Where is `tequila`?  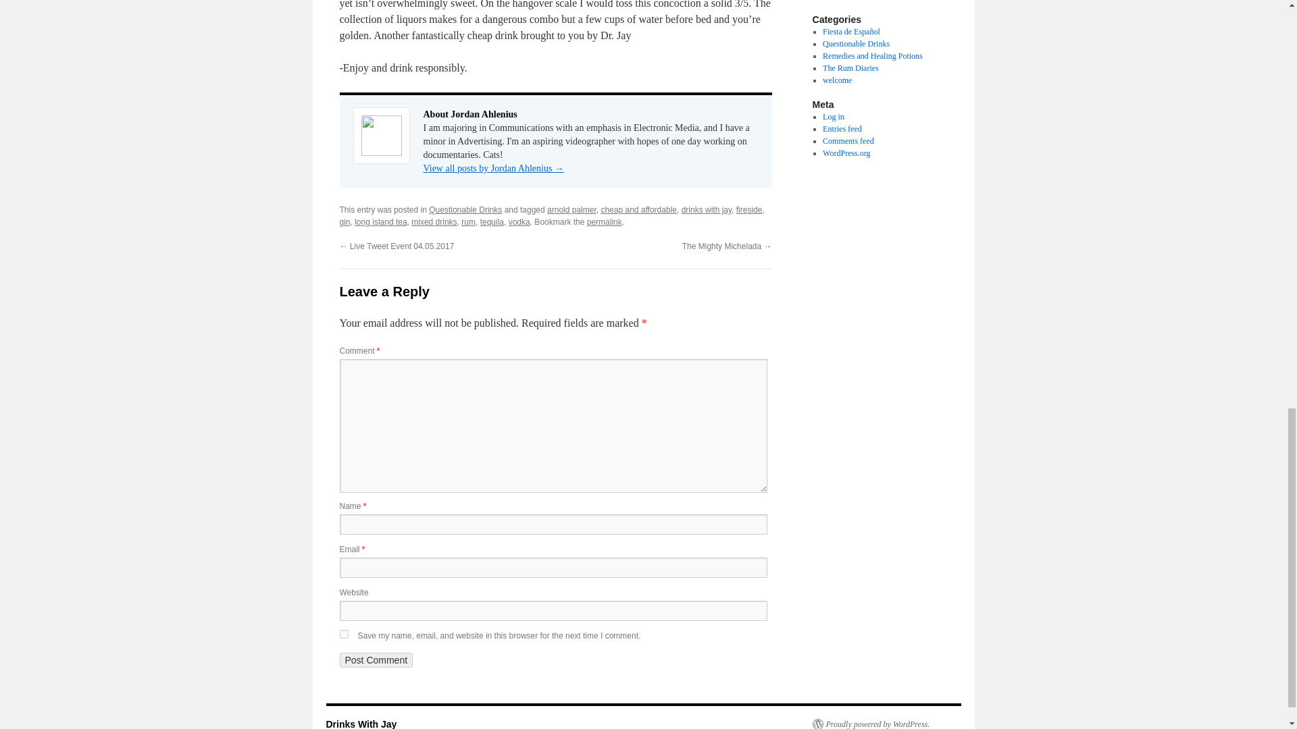
tequila is located at coordinates (492, 221).